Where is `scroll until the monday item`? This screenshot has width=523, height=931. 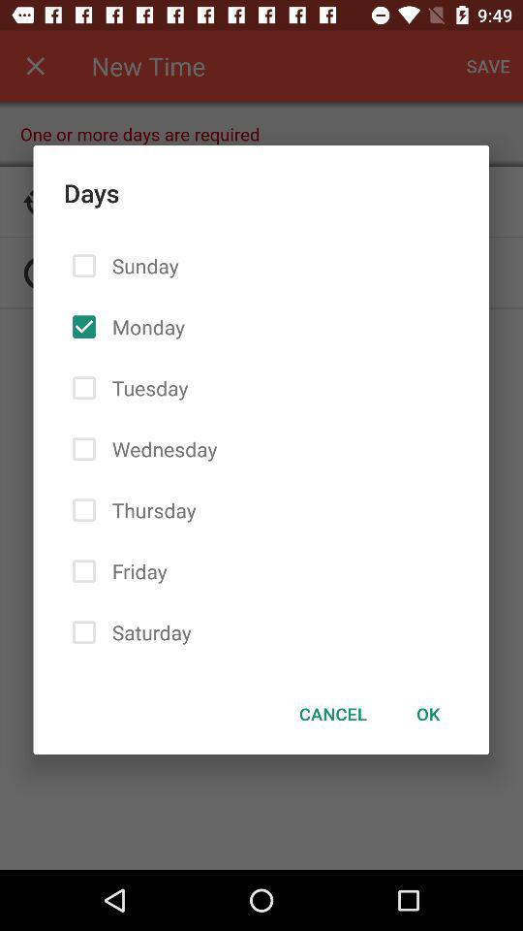
scroll until the monday item is located at coordinates (144, 326).